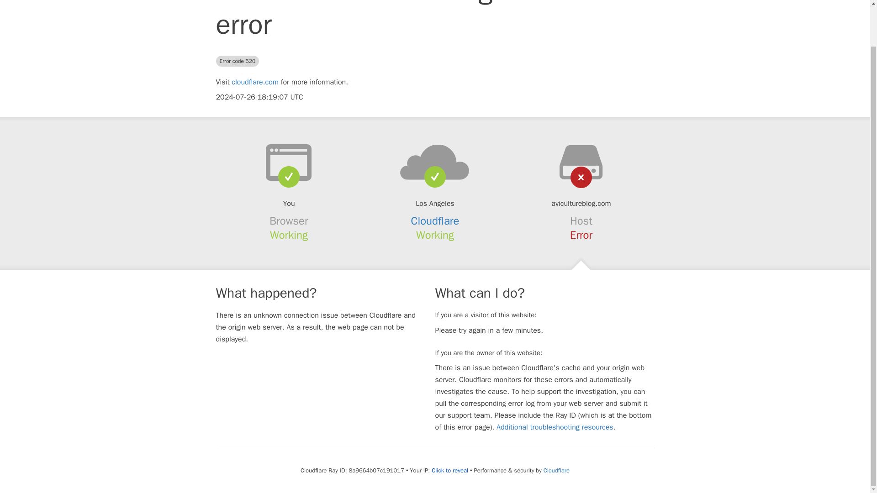 This screenshot has width=877, height=493. What do you see at coordinates (555, 427) in the screenshot?
I see `Additional troubleshooting resources` at bounding box center [555, 427].